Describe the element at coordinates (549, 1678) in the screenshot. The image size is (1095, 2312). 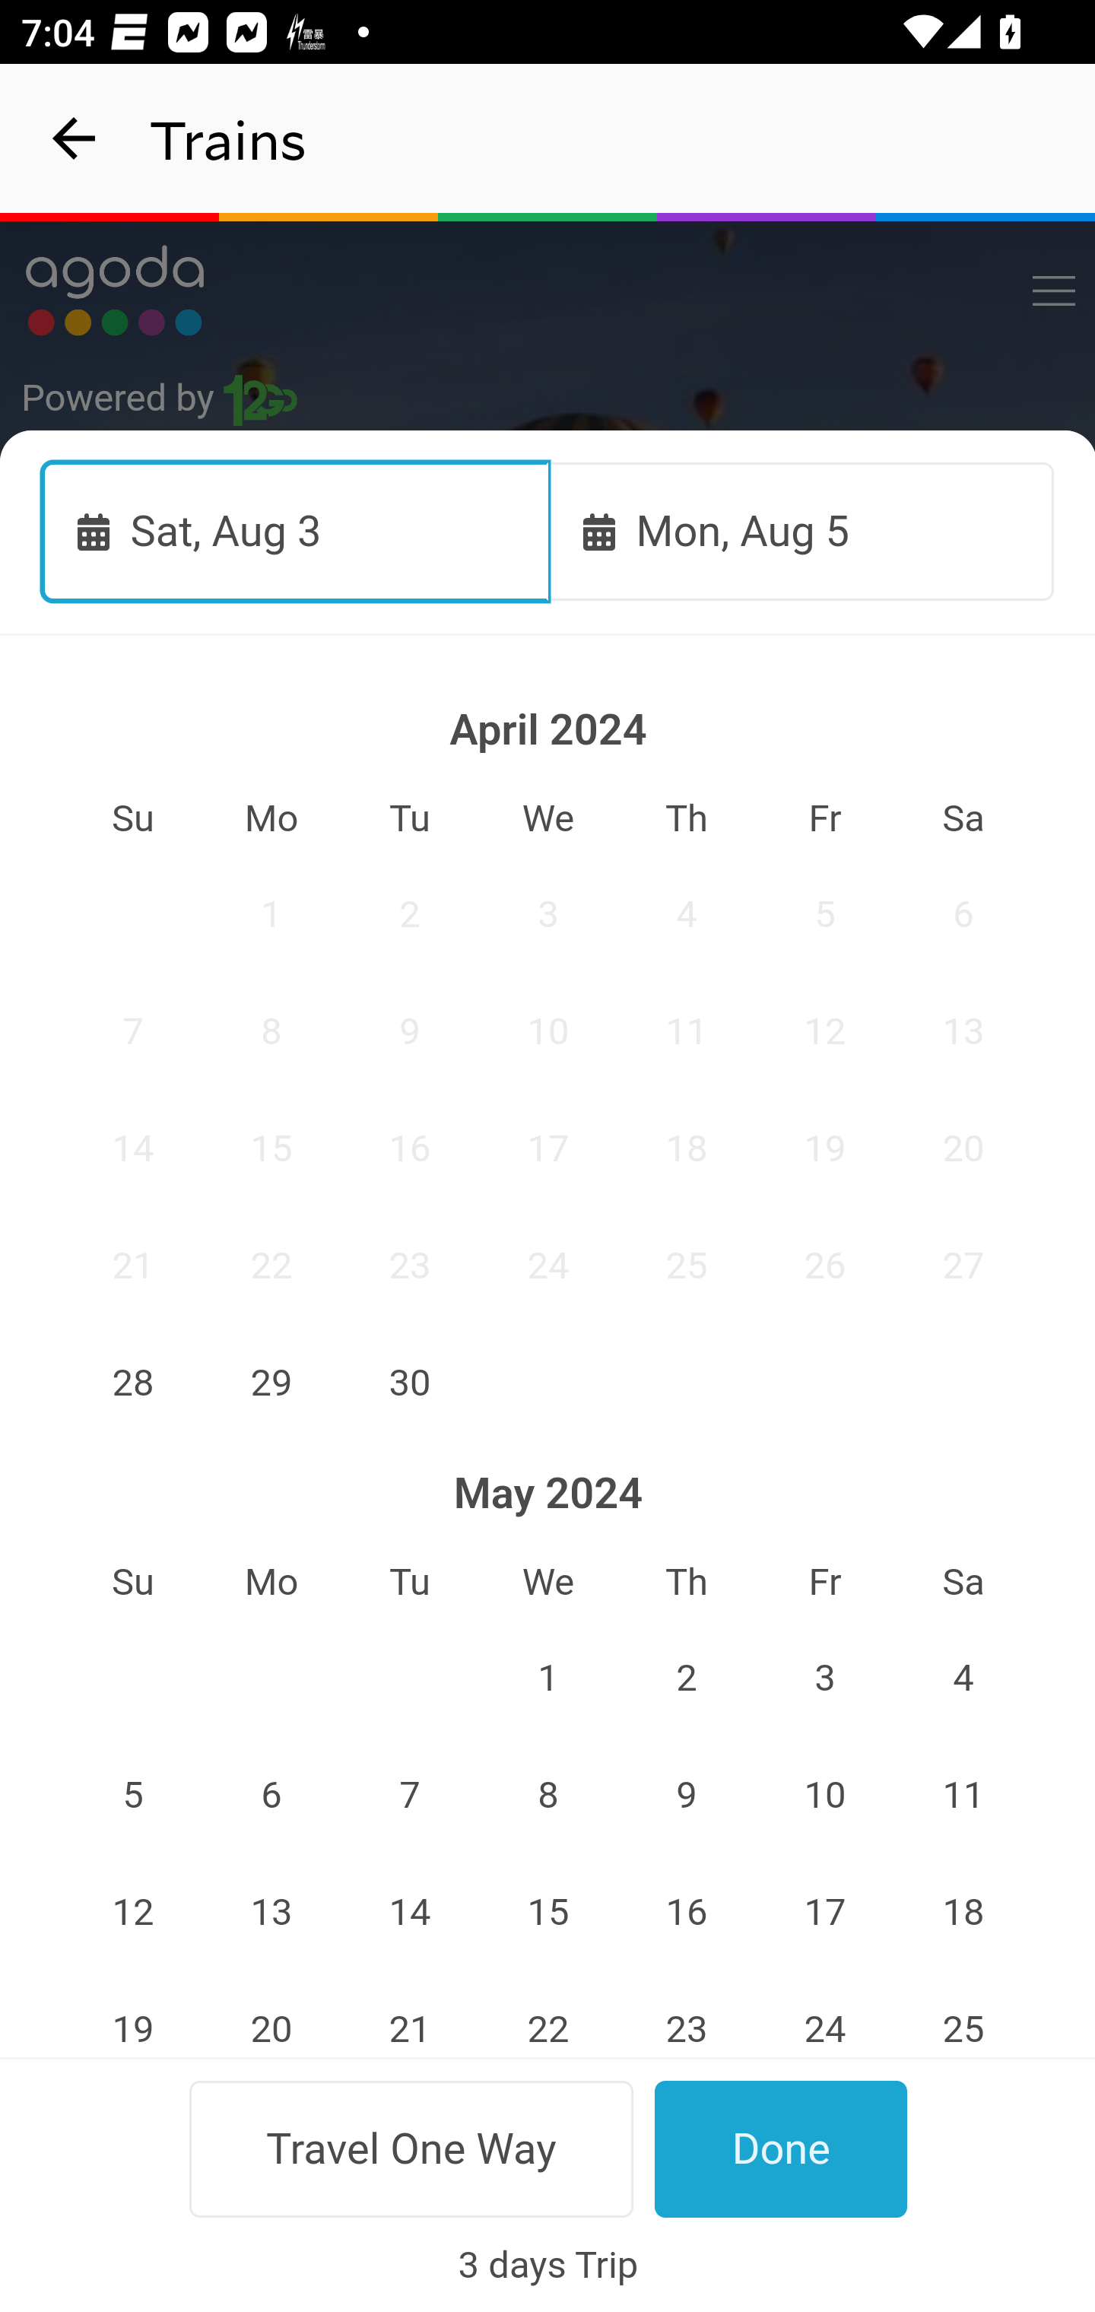
I see `1` at that location.